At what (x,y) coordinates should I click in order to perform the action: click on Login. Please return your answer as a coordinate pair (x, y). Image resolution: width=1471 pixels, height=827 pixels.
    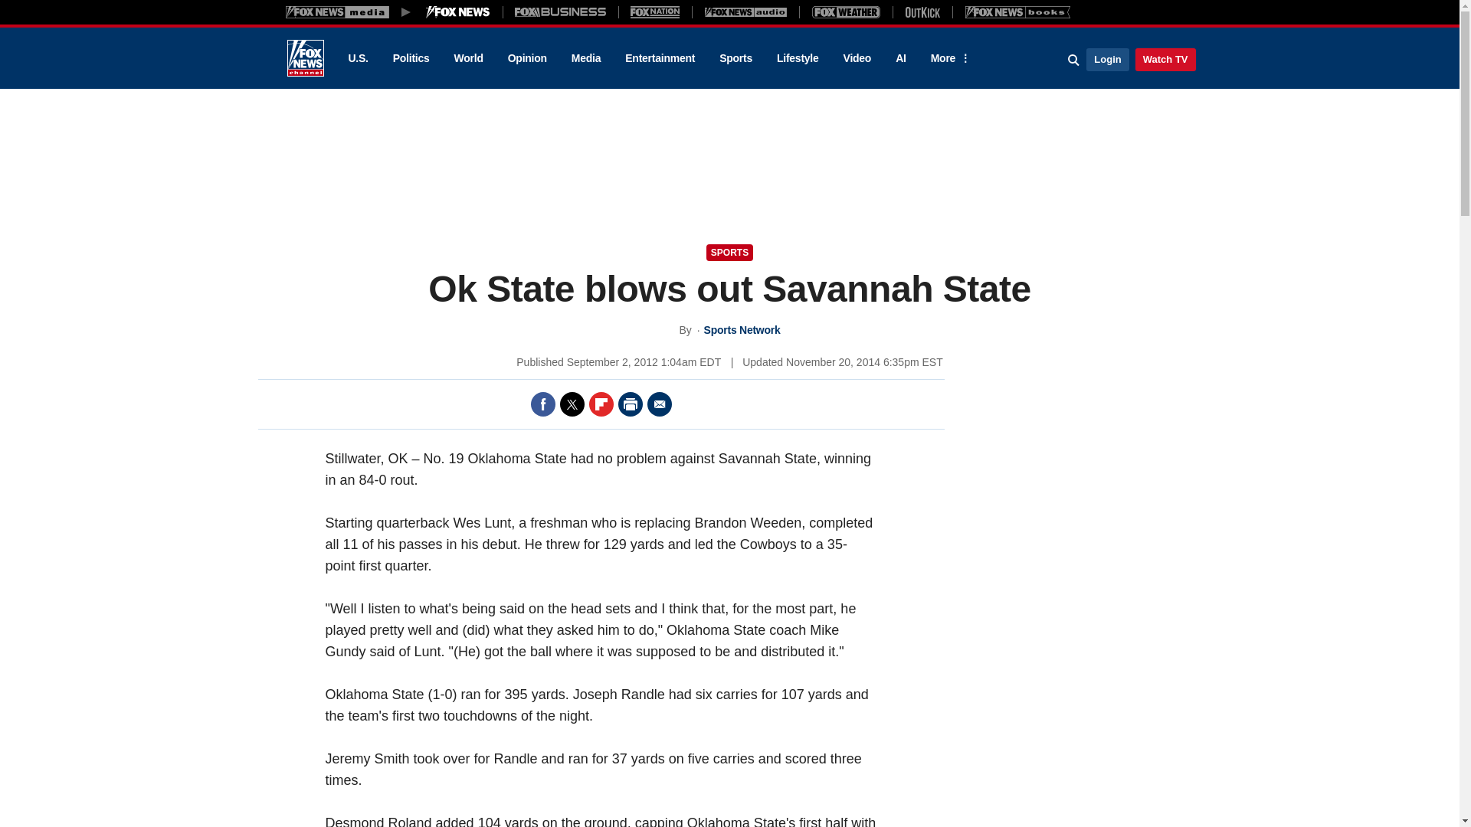
    Looking at the image, I should click on (1107, 59).